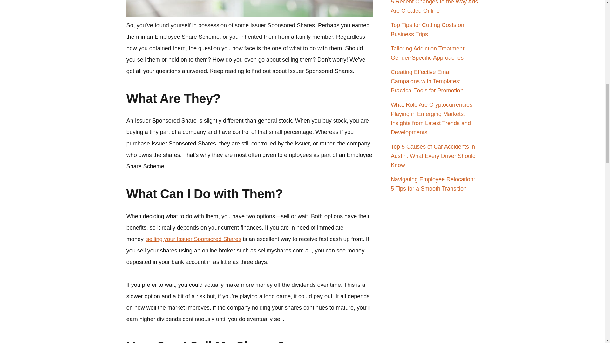  I want to click on selling your Issuer Sponsored Shares, so click(193, 239).